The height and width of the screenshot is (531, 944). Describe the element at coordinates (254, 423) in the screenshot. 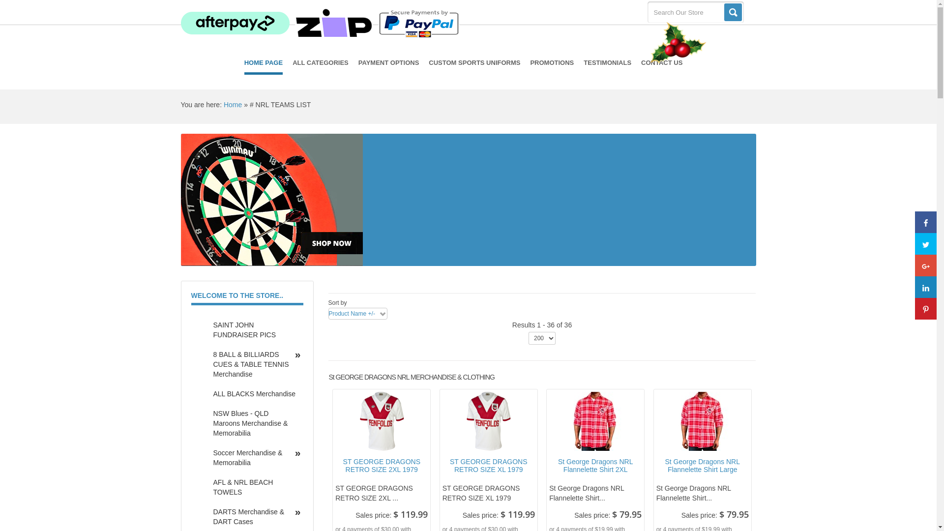

I see `NSW Blues - QLD Maroons Merchandise & Memorabilia` at that location.